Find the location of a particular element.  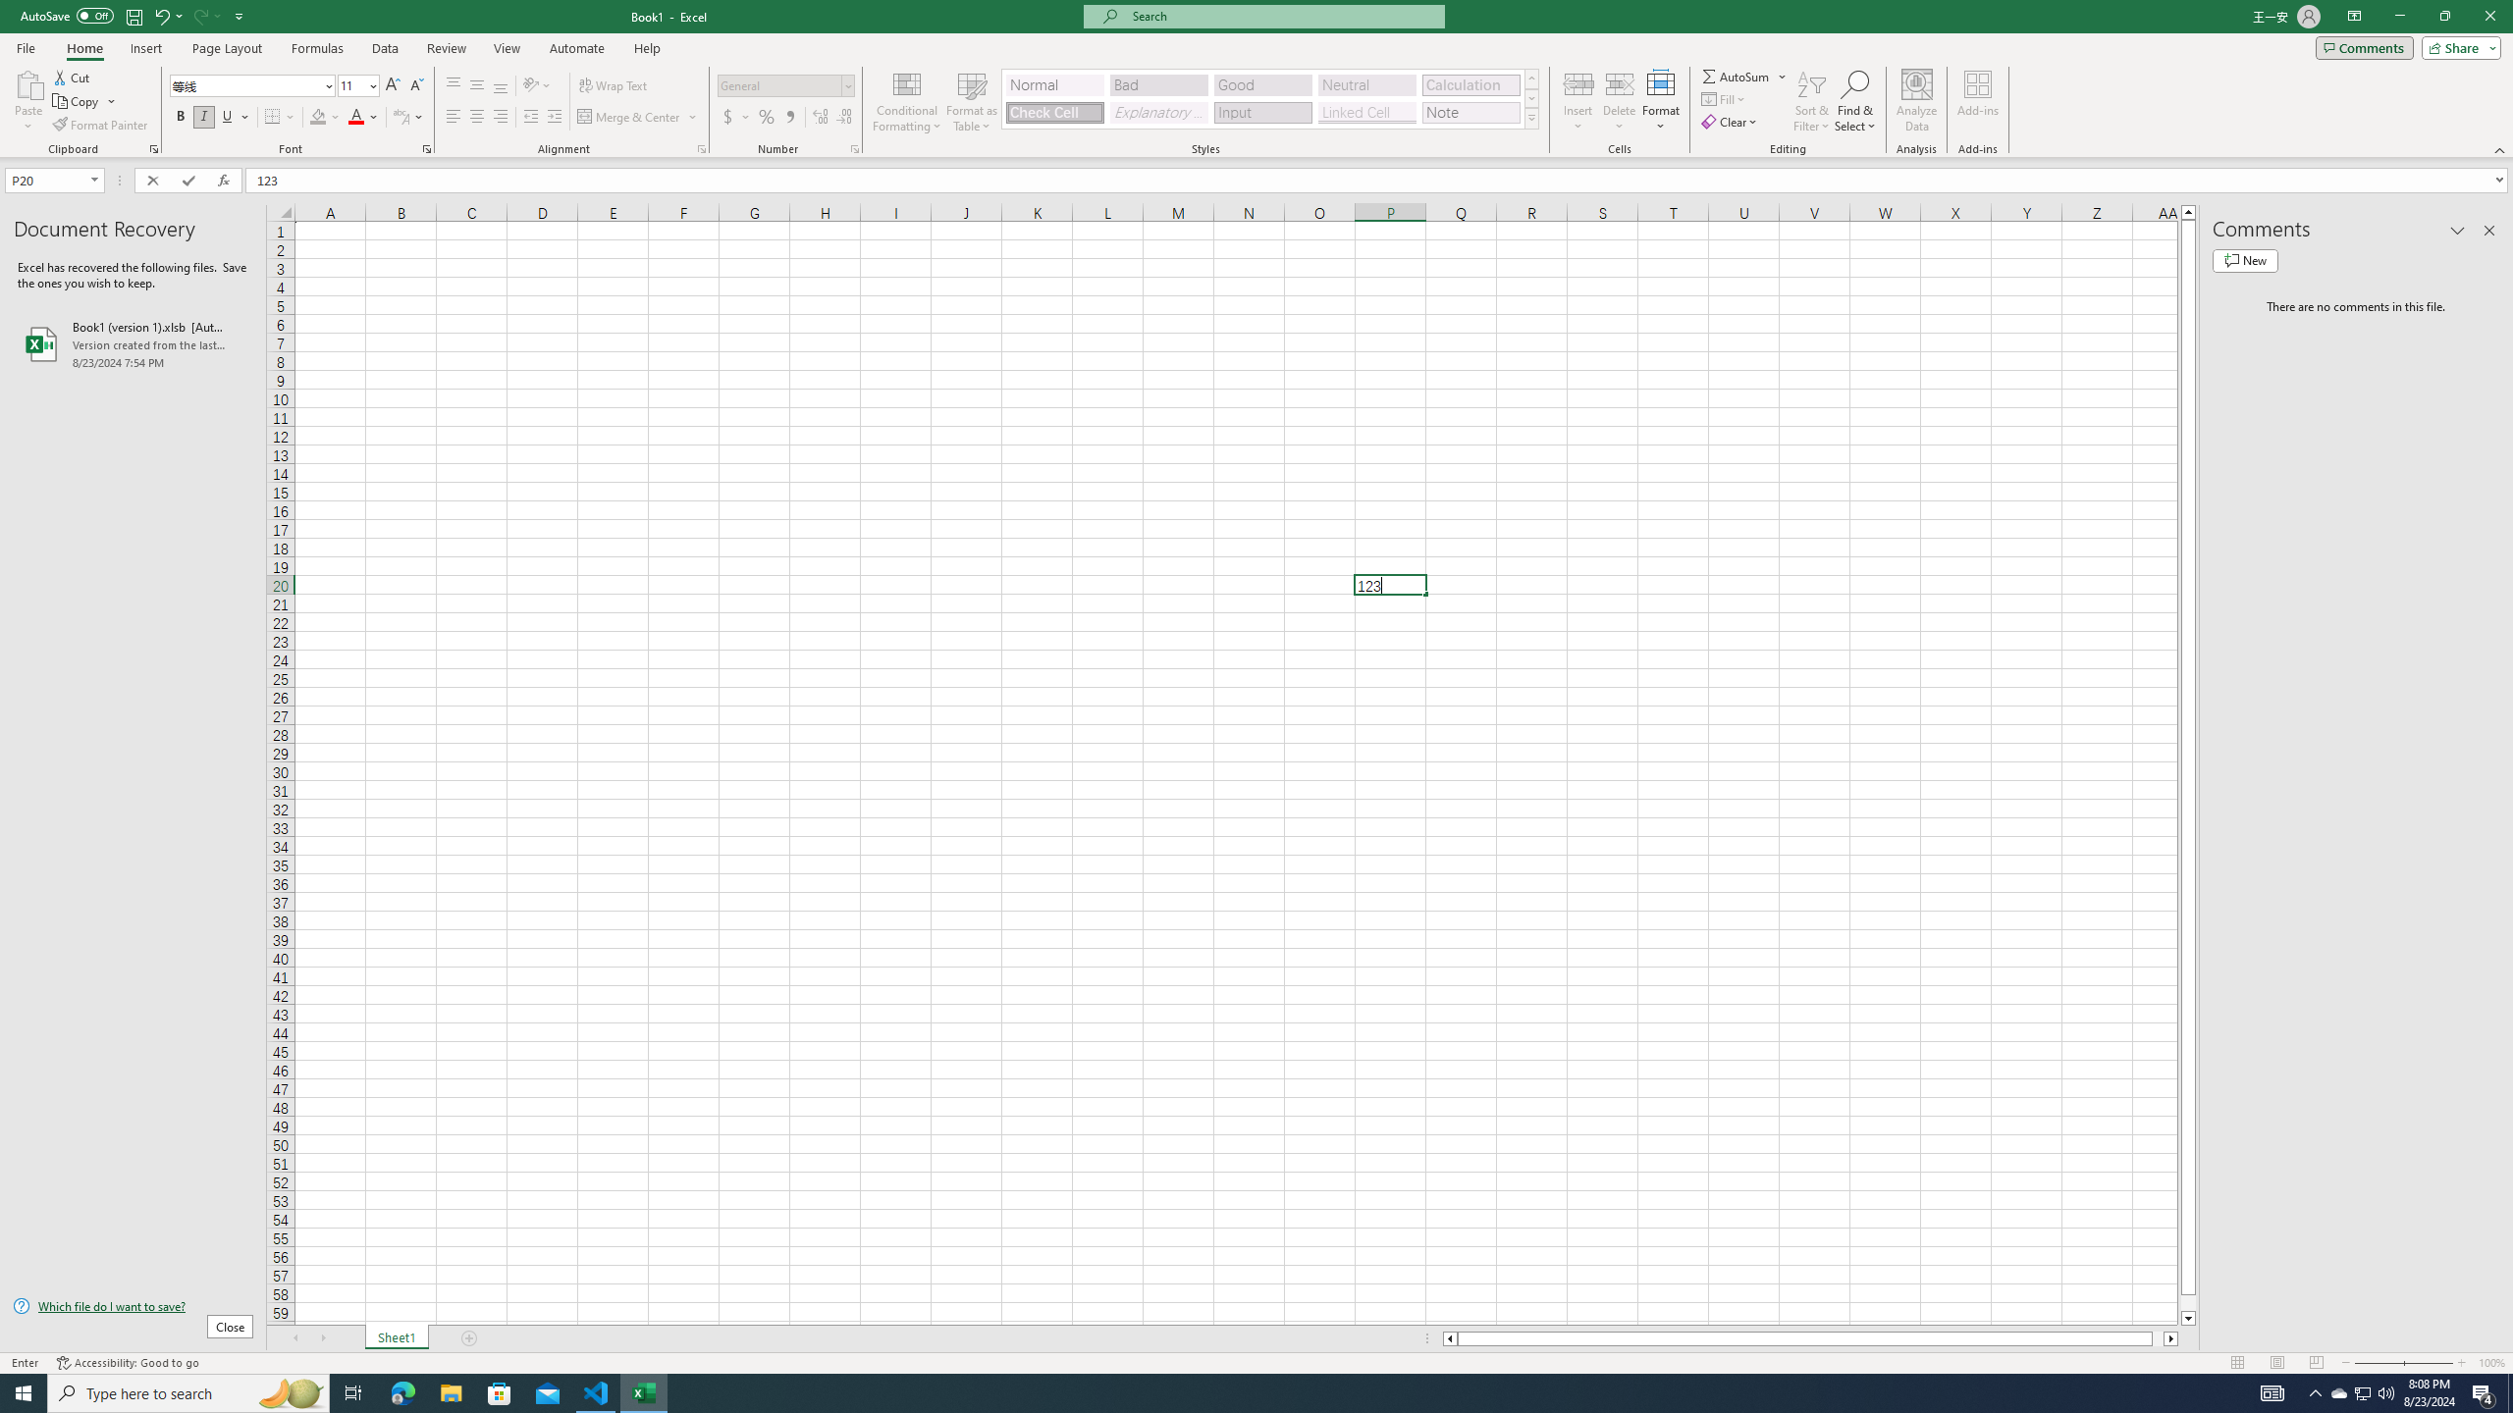

Microsoft search is located at coordinates (1282, 16).